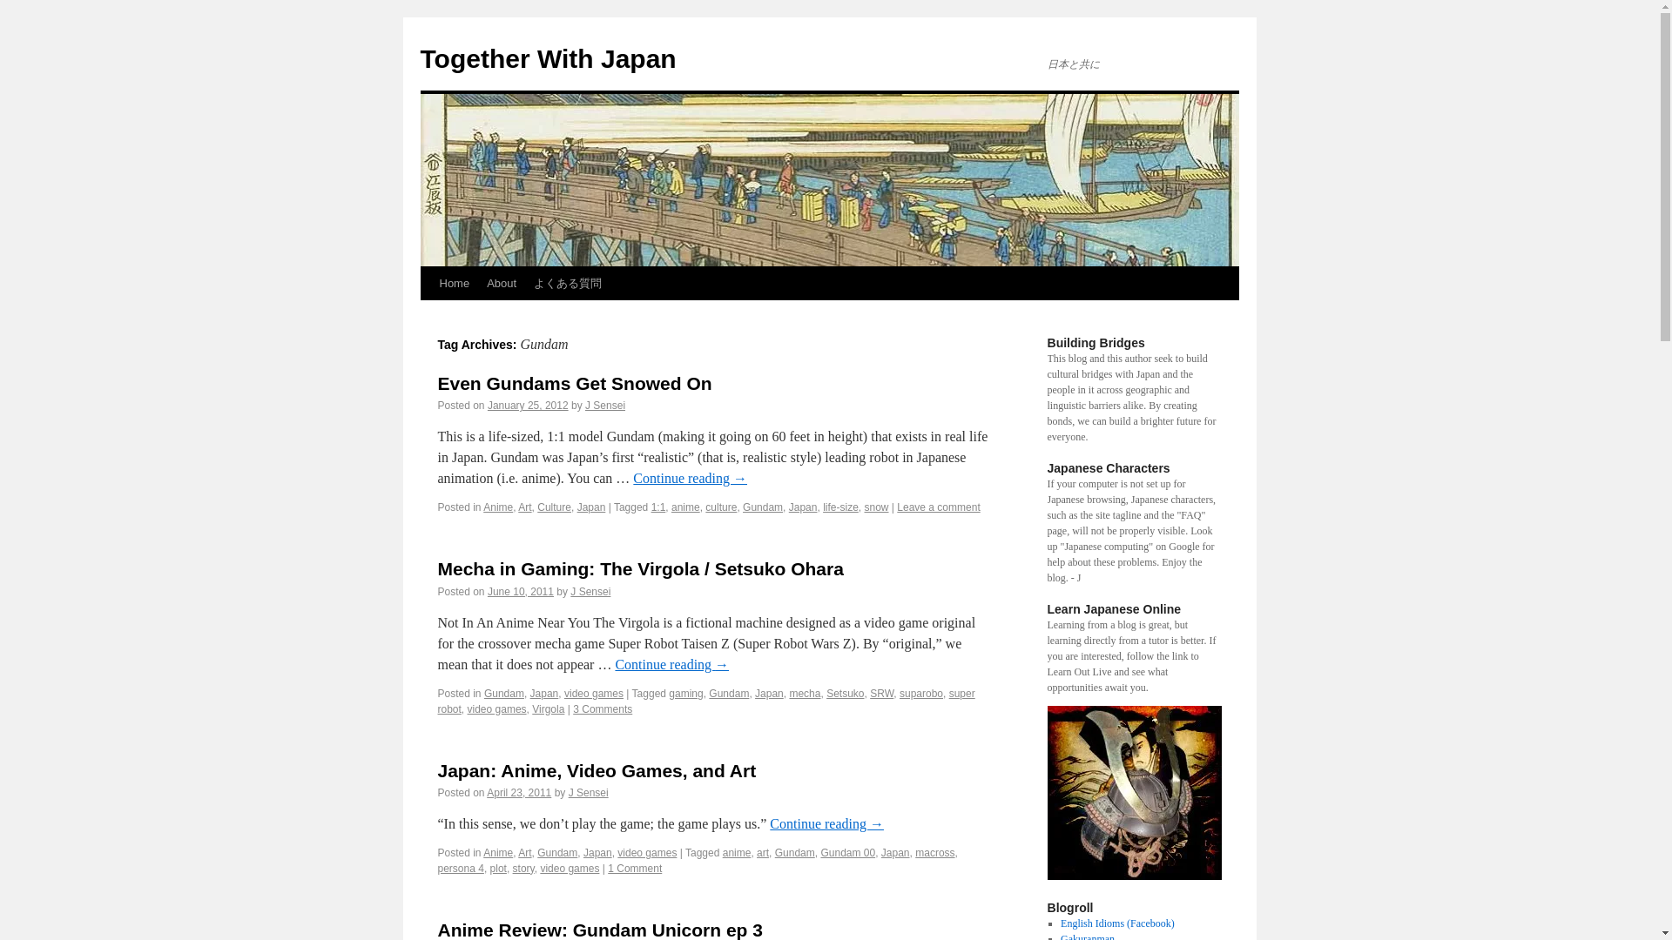 This screenshot has width=1672, height=940. What do you see at coordinates (605, 406) in the screenshot?
I see `J Sensei` at bounding box center [605, 406].